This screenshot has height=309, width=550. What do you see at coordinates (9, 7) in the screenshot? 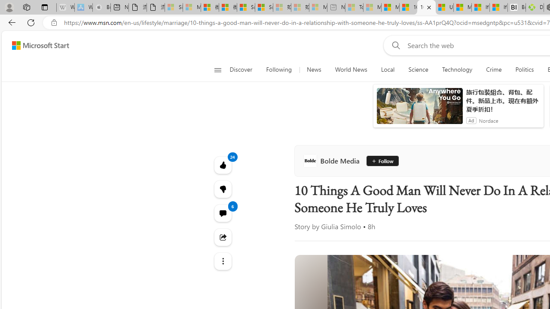
I see `Personal Profile` at bounding box center [9, 7].